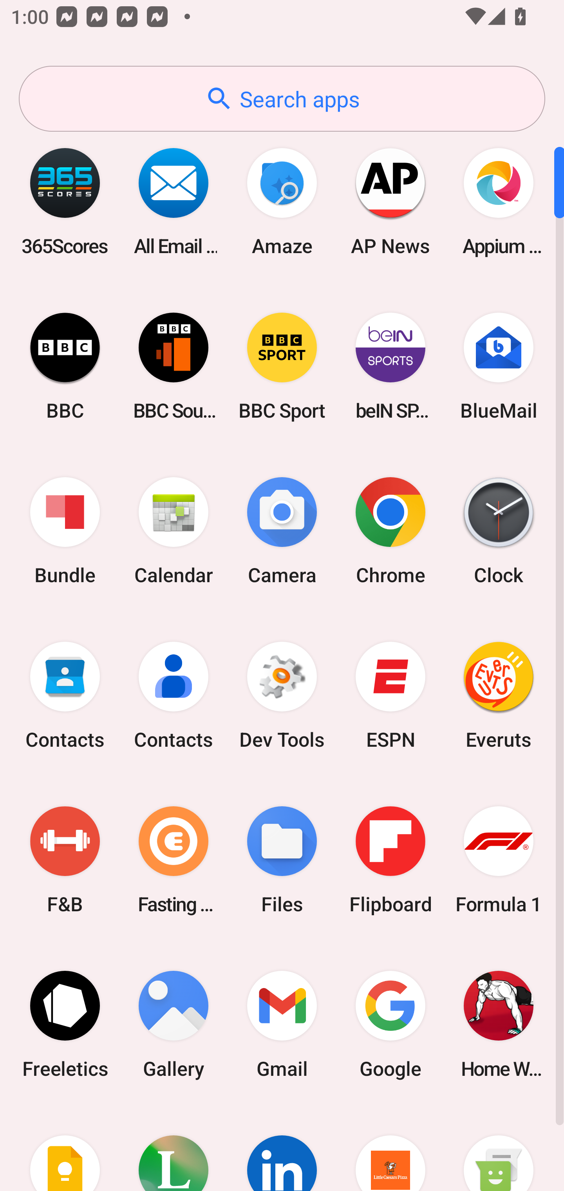  Describe the element at coordinates (499, 366) in the screenshot. I see `BlueMail` at that location.